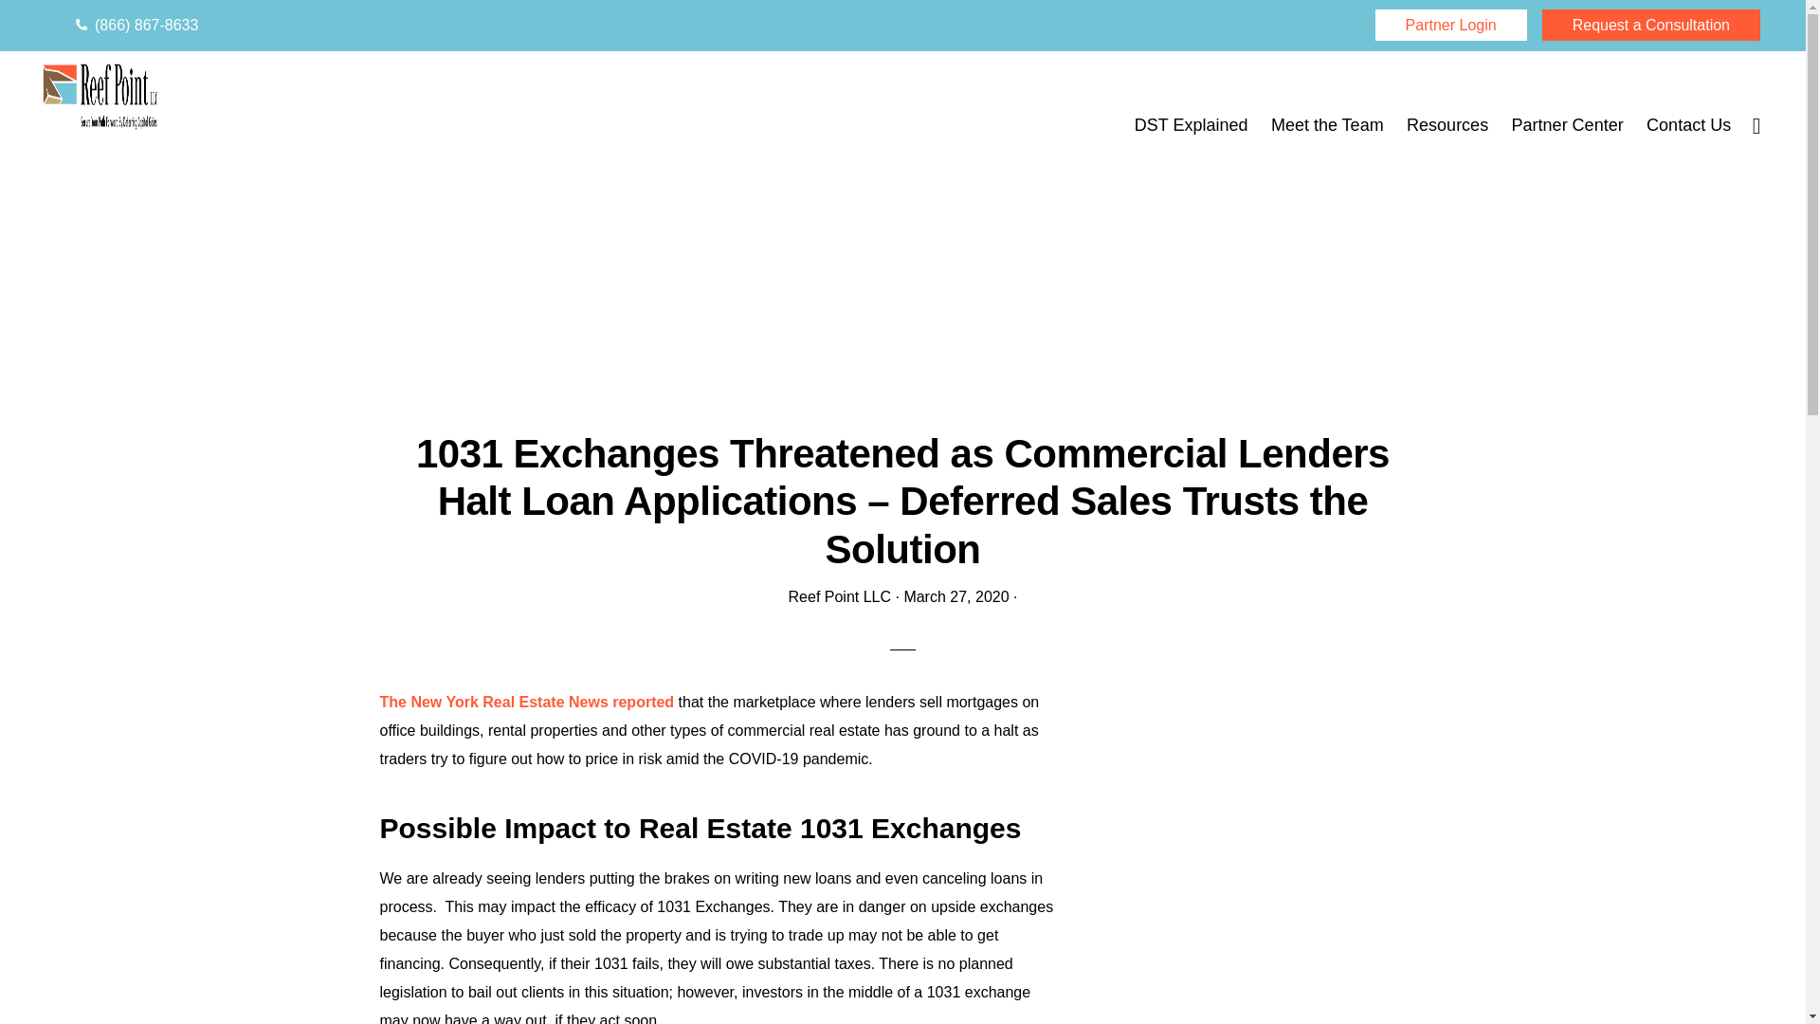 The height and width of the screenshot is (1024, 1820). Describe the element at coordinates (840, 597) in the screenshot. I see `Reef Point LLC` at that location.